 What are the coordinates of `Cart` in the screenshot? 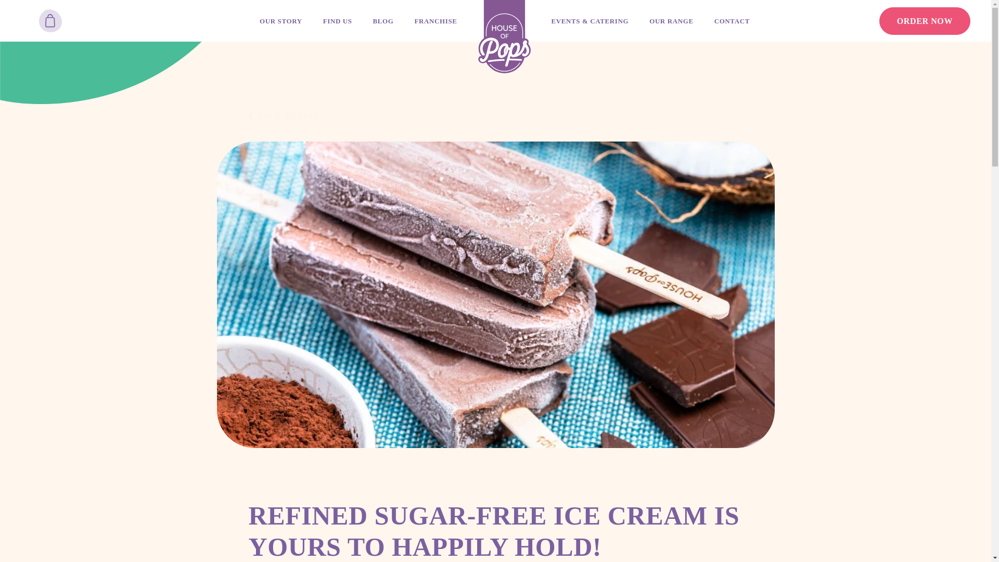 It's located at (50, 21).